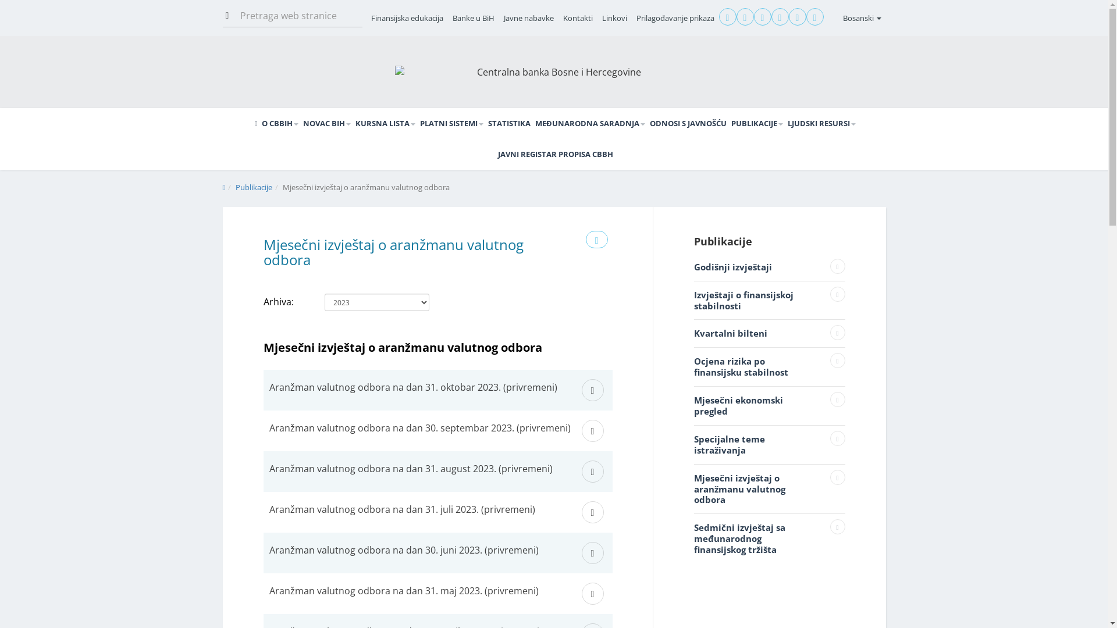 The image size is (1117, 628). What do you see at coordinates (407, 19) in the screenshot?
I see `Finansijska edukacija` at bounding box center [407, 19].